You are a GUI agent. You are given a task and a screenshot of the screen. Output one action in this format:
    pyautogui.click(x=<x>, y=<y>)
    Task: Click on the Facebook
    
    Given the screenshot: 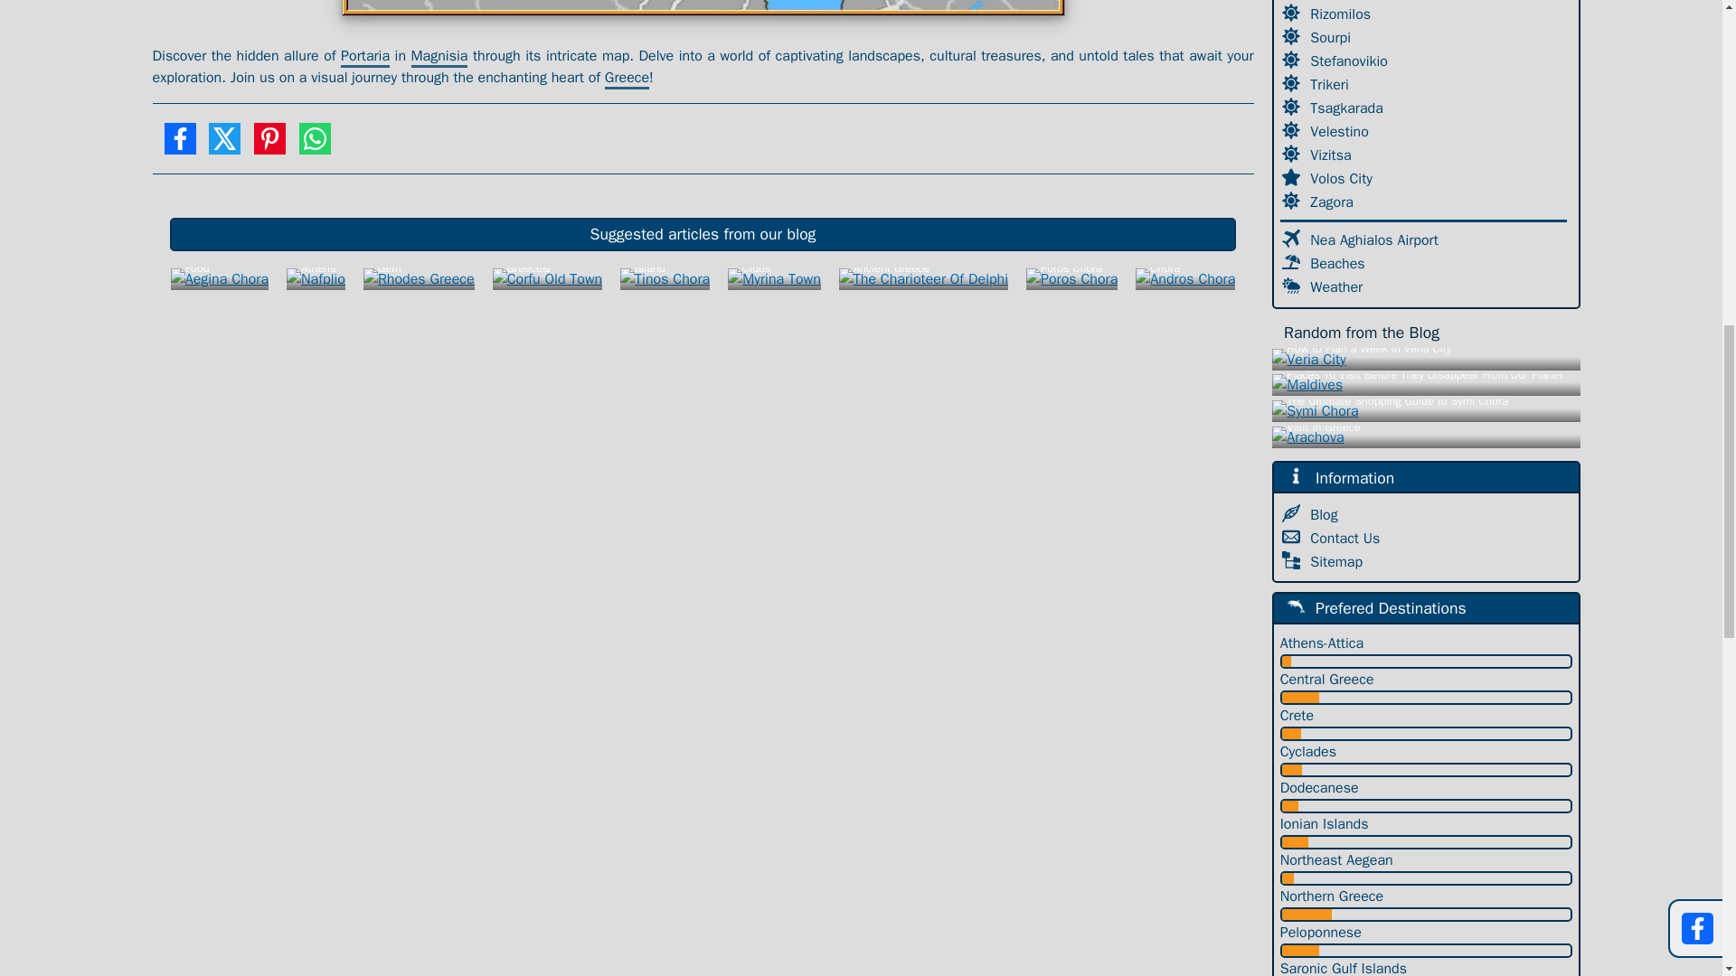 What is the action you would take?
    pyautogui.click(x=179, y=145)
    